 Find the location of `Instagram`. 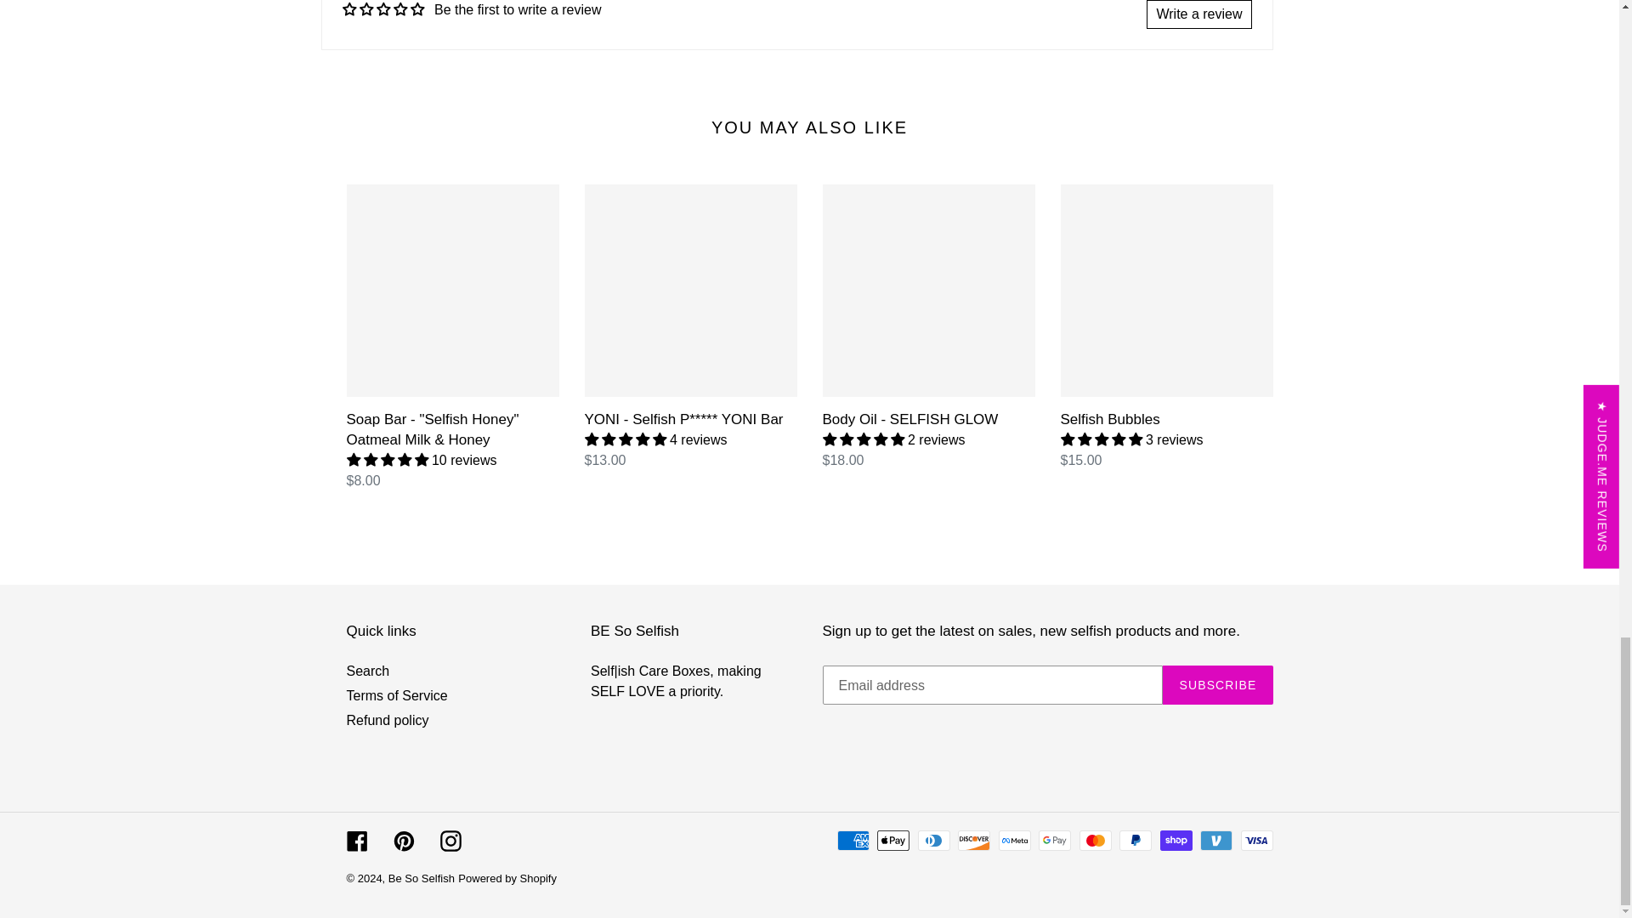

Instagram is located at coordinates (450, 840).